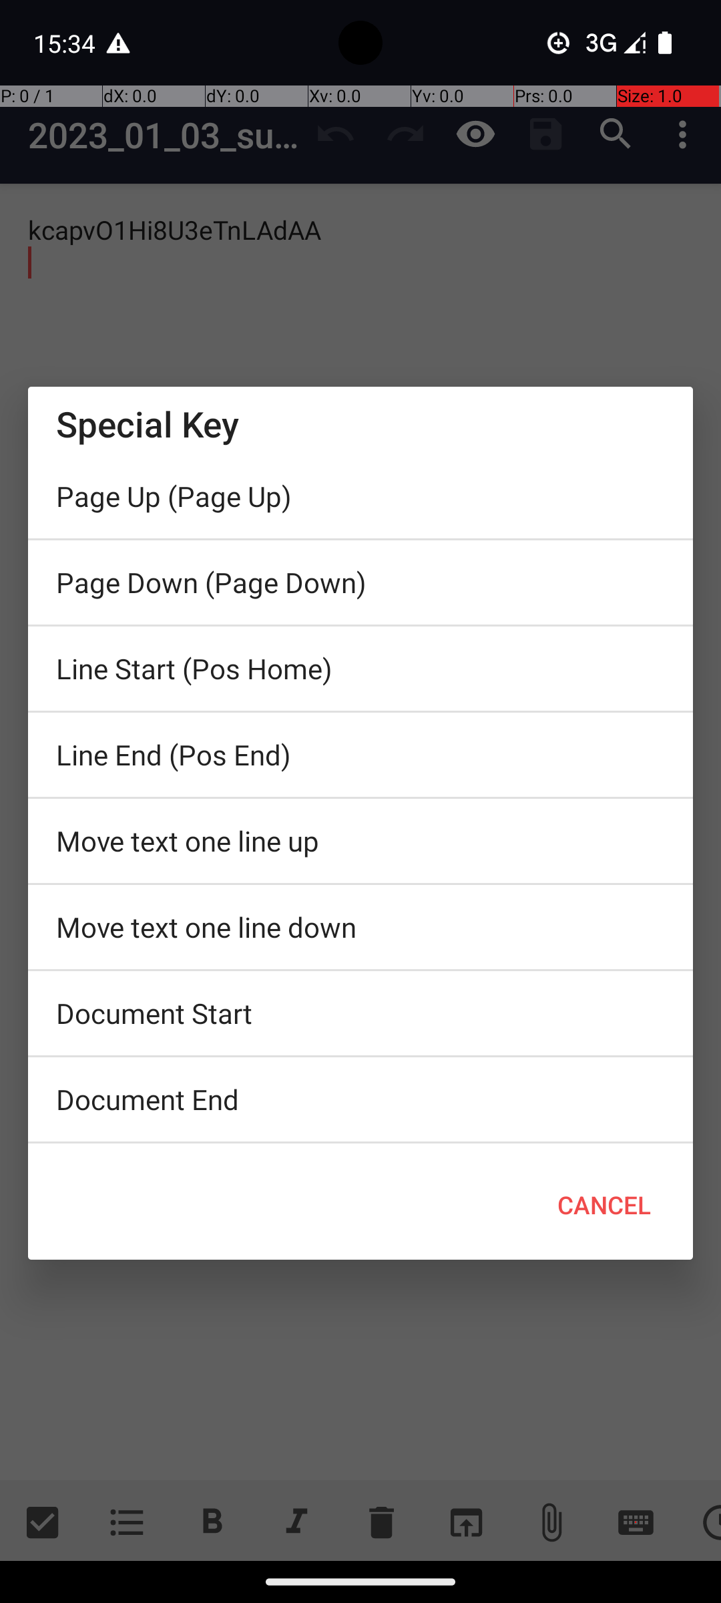 The image size is (721, 1603). Describe the element at coordinates (360, 927) in the screenshot. I see `Move text one line down` at that location.